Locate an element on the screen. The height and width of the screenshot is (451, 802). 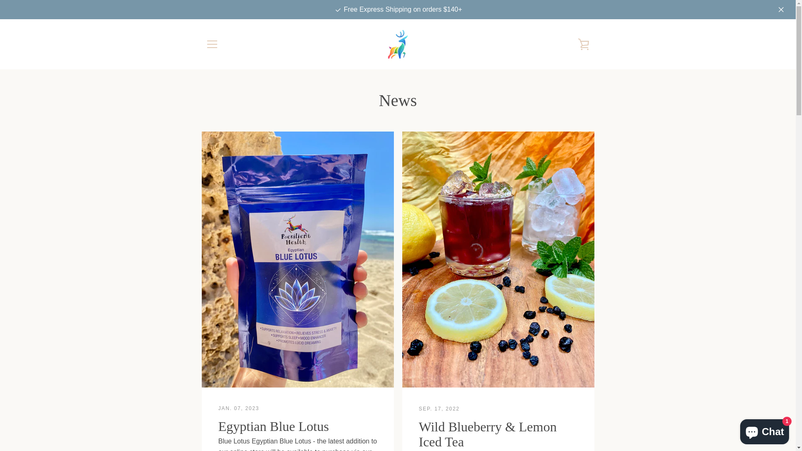
SEARCH is located at coordinates (217, 351).